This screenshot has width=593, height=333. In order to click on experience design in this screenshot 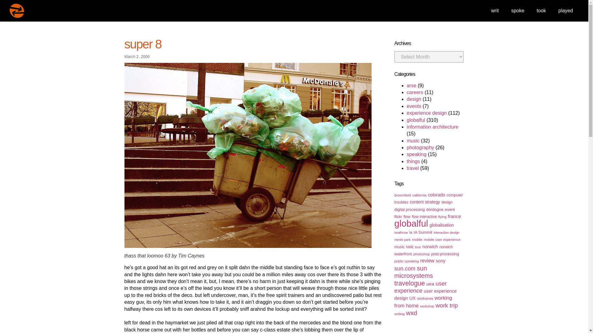, I will do `click(427, 113)`.